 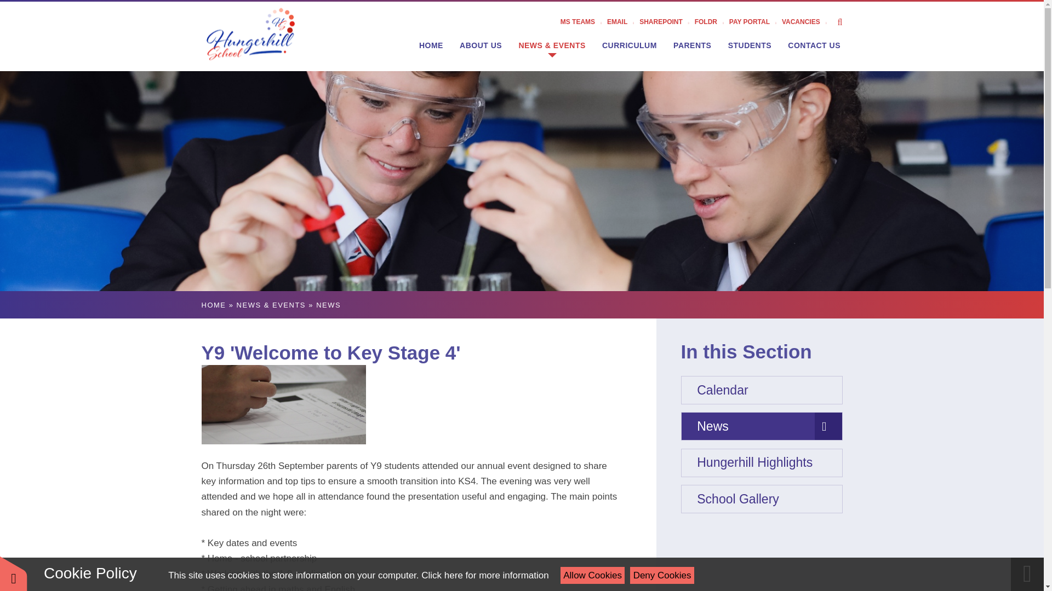 I want to click on HOME, so click(x=431, y=45).